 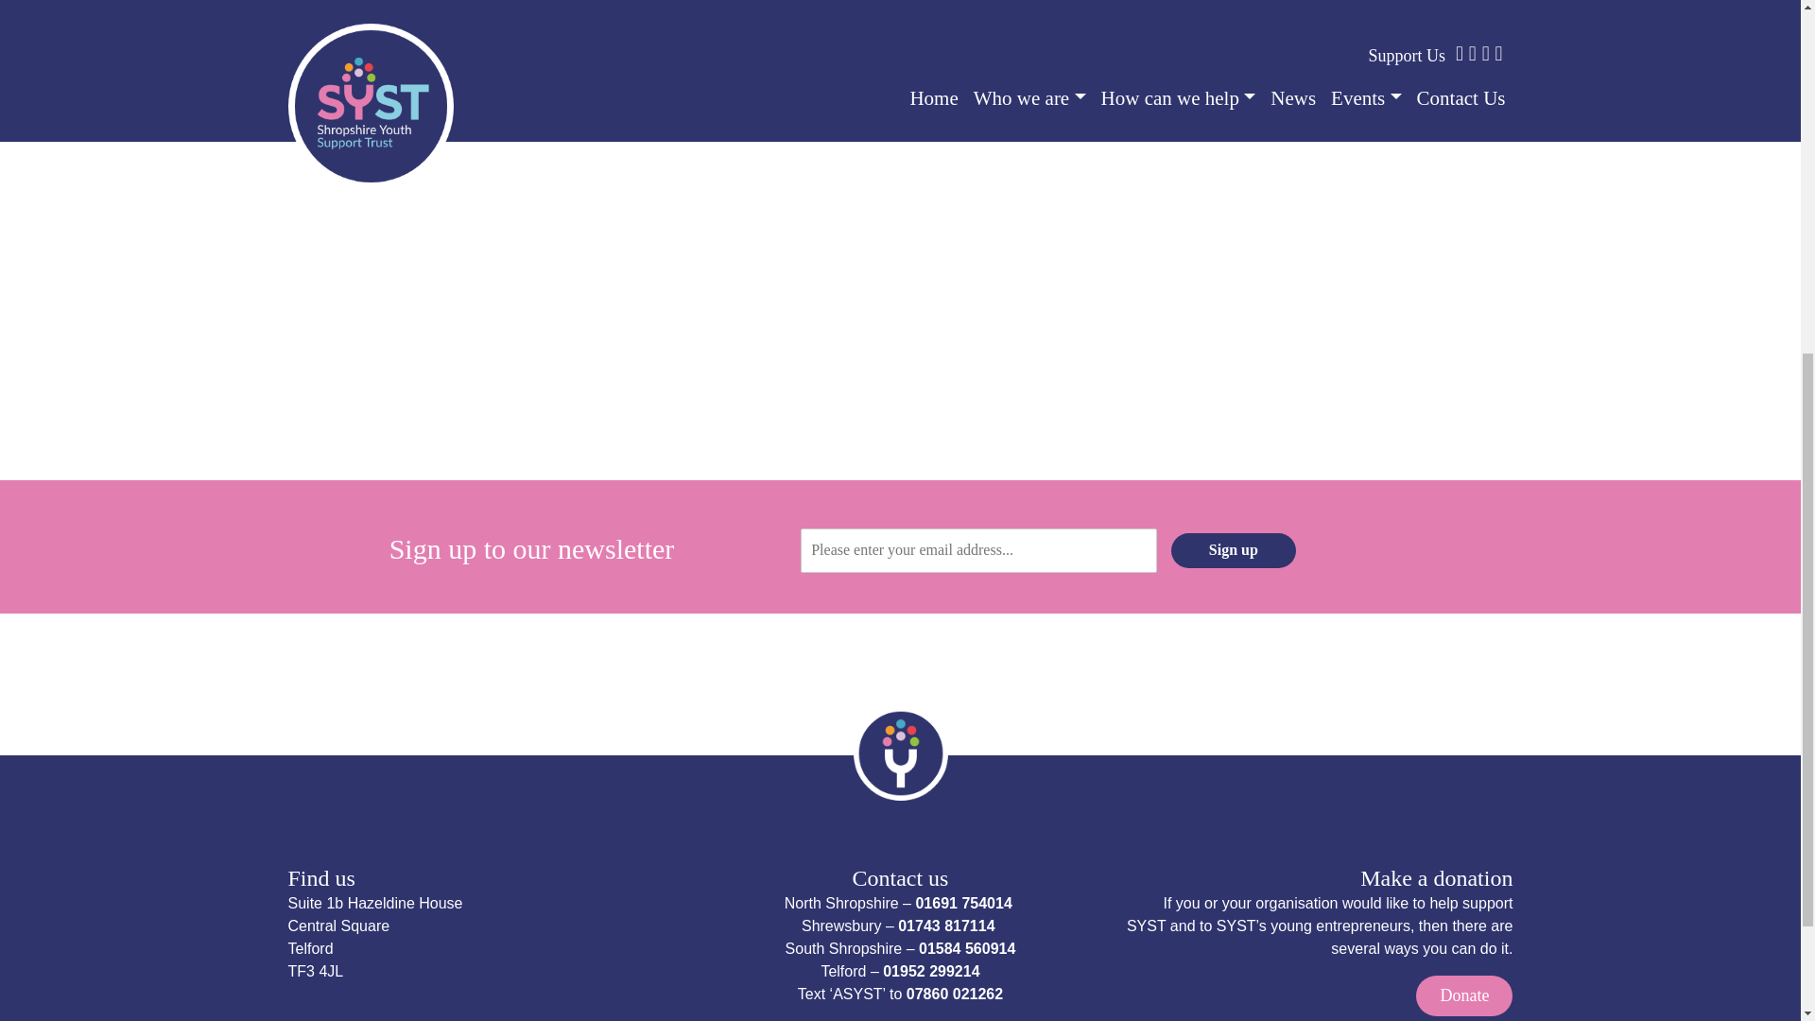 I want to click on mentoring, so click(x=423, y=4).